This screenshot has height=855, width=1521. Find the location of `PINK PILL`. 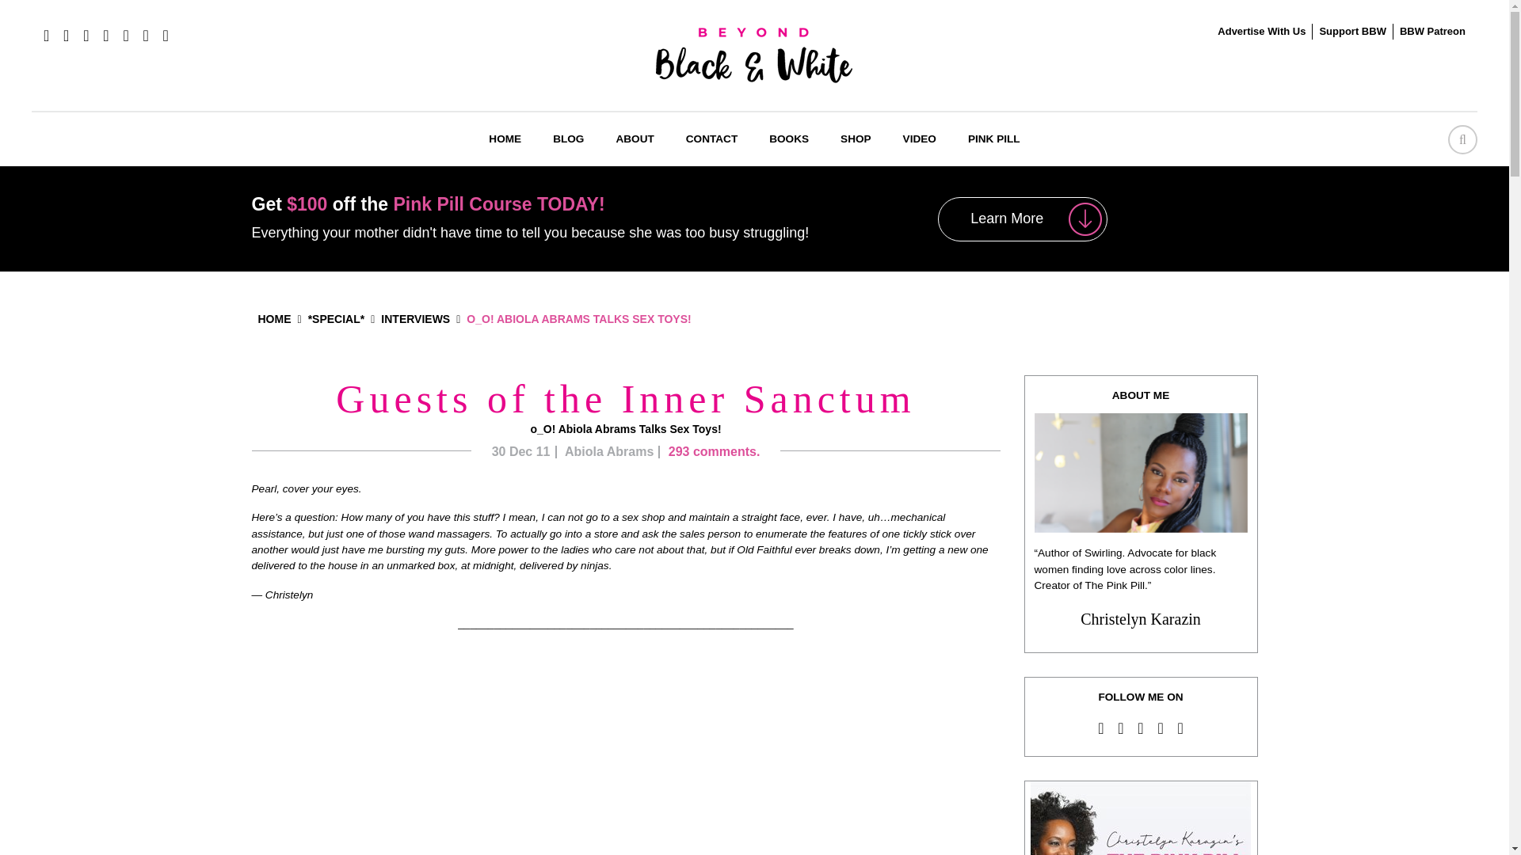

PINK PILL is located at coordinates (993, 139).